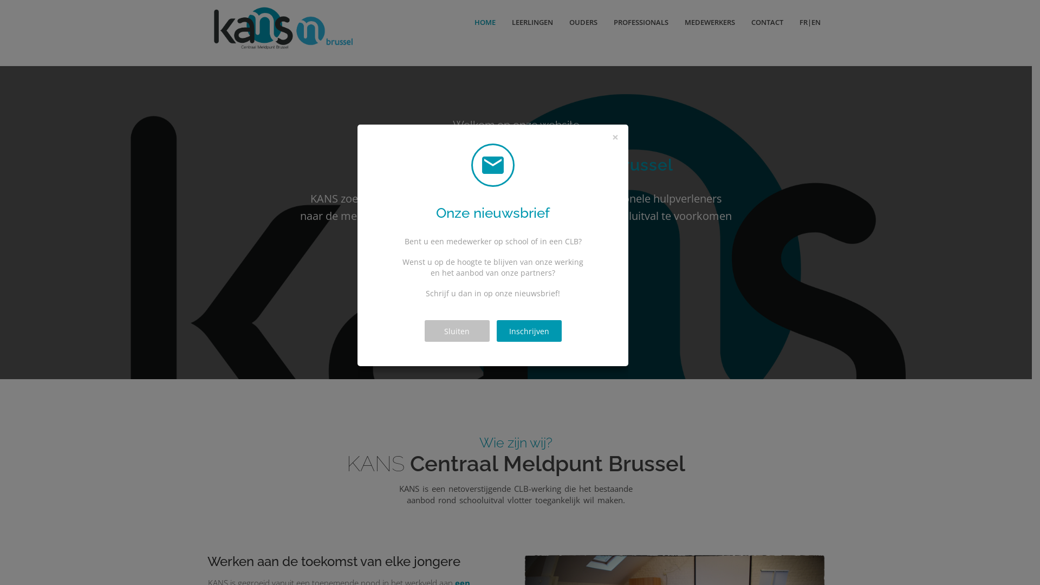 The height and width of the screenshot is (585, 1040). Describe the element at coordinates (710, 22) in the screenshot. I see `MEDEWERKERS` at that location.